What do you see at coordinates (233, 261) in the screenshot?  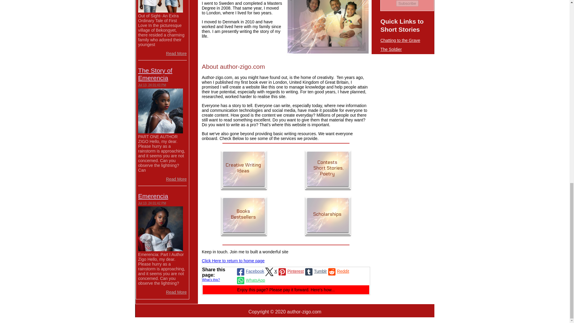 I see `Click Here to return to home page` at bounding box center [233, 261].